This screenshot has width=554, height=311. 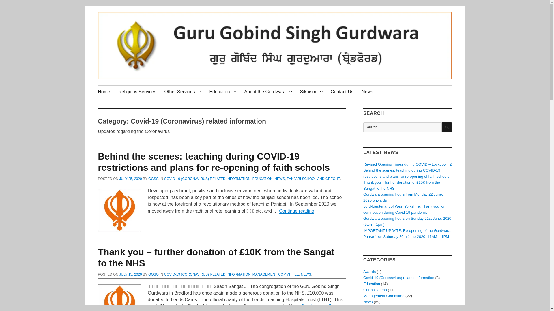 What do you see at coordinates (154, 179) in the screenshot?
I see `View all posts by GGSG` at bounding box center [154, 179].